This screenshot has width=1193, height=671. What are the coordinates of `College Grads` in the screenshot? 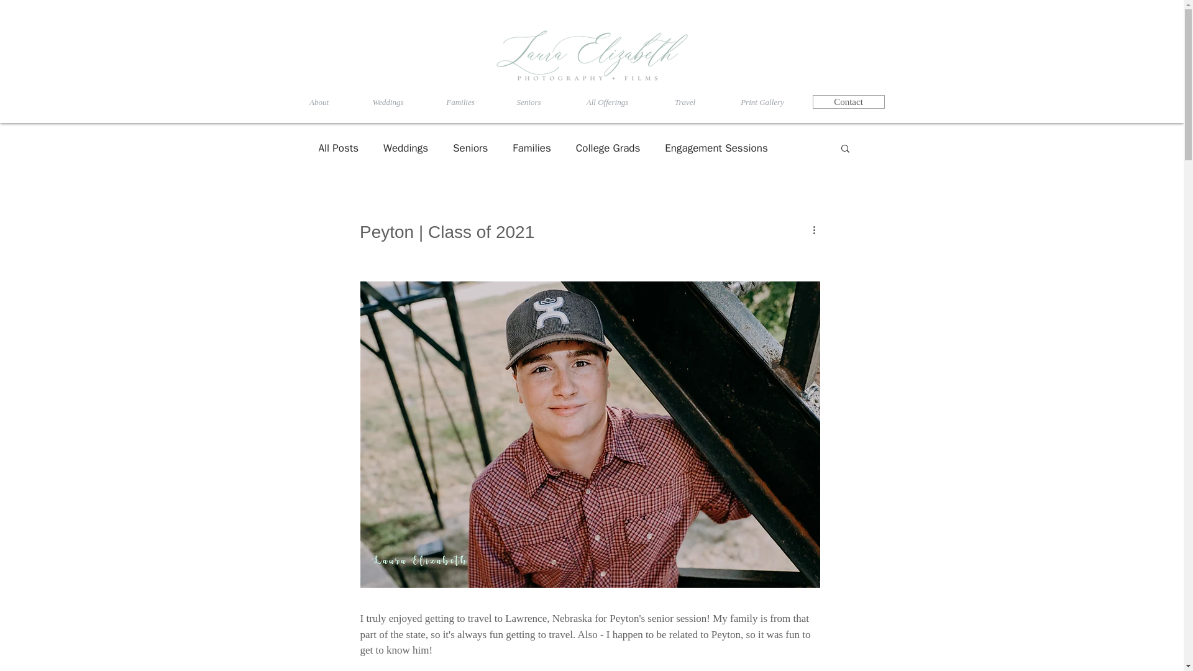 It's located at (608, 147).